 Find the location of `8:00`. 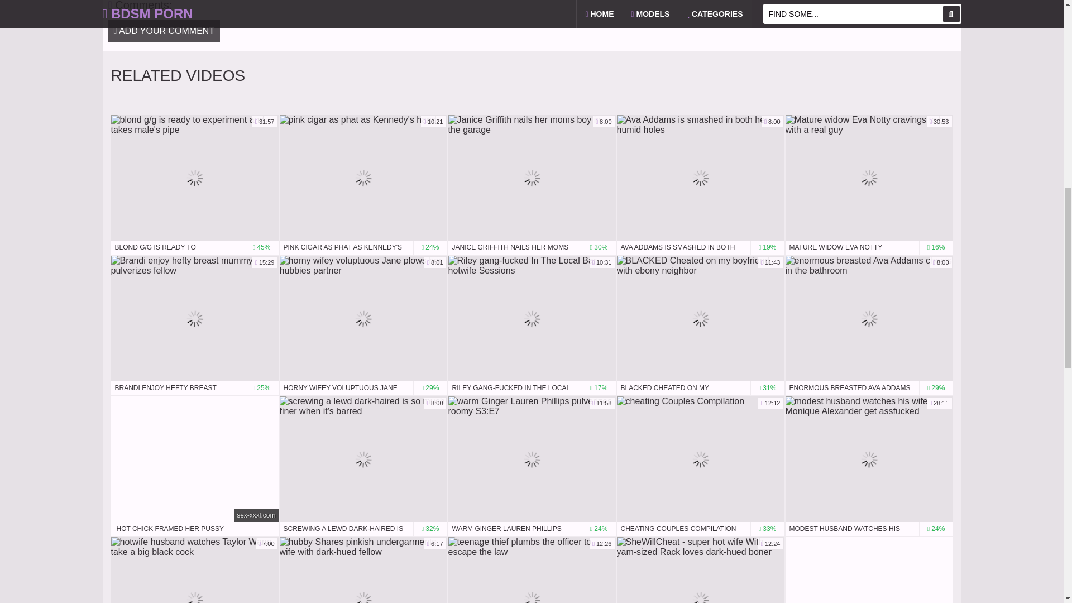

8:00 is located at coordinates (869, 318).